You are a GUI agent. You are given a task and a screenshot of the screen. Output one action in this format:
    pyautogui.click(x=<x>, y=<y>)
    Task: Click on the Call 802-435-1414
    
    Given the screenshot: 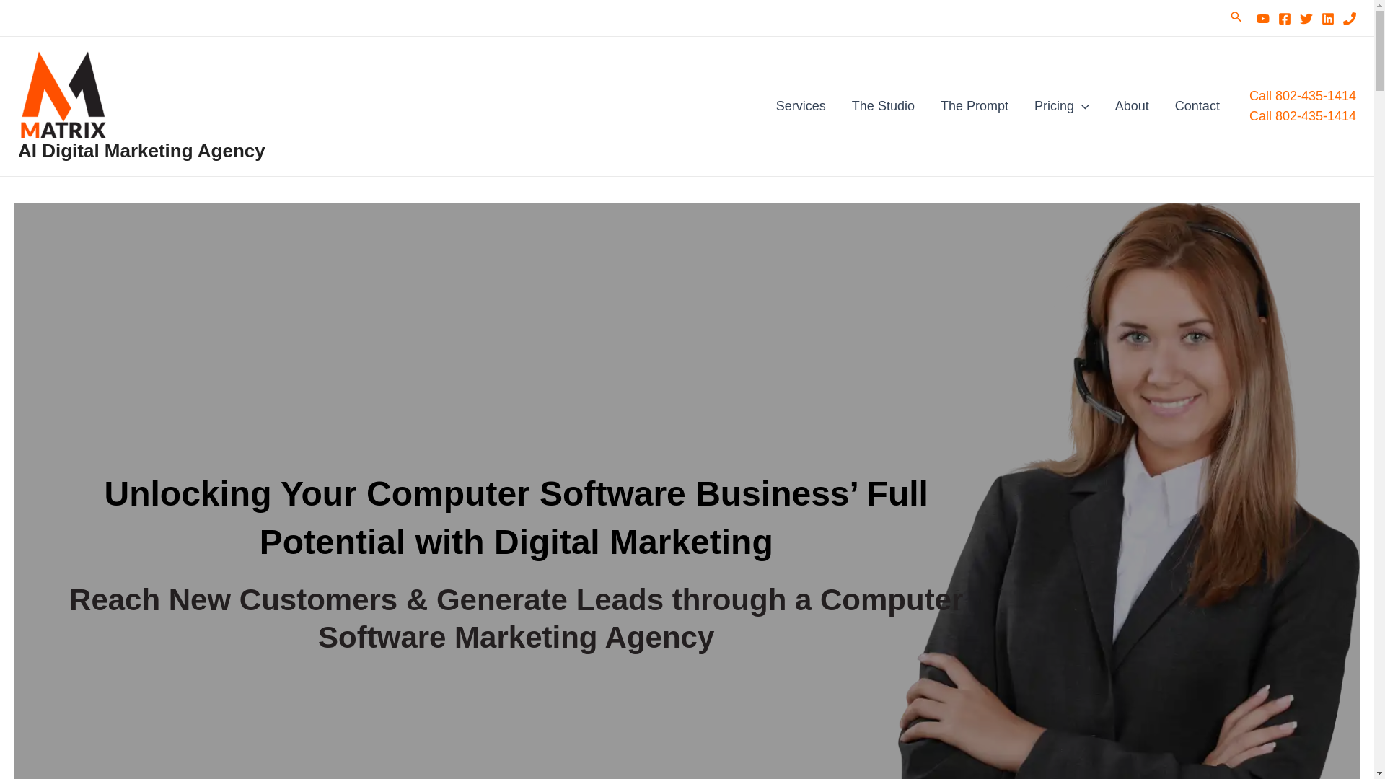 What is the action you would take?
    pyautogui.click(x=1302, y=115)
    